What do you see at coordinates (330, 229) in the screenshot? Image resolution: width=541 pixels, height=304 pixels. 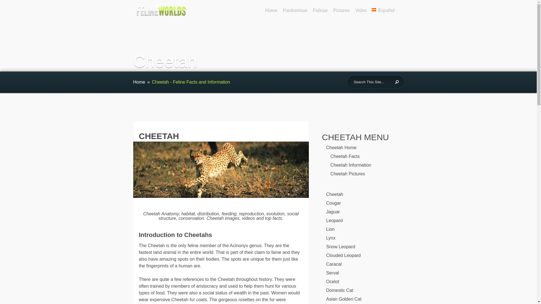 I see `Lion` at bounding box center [330, 229].